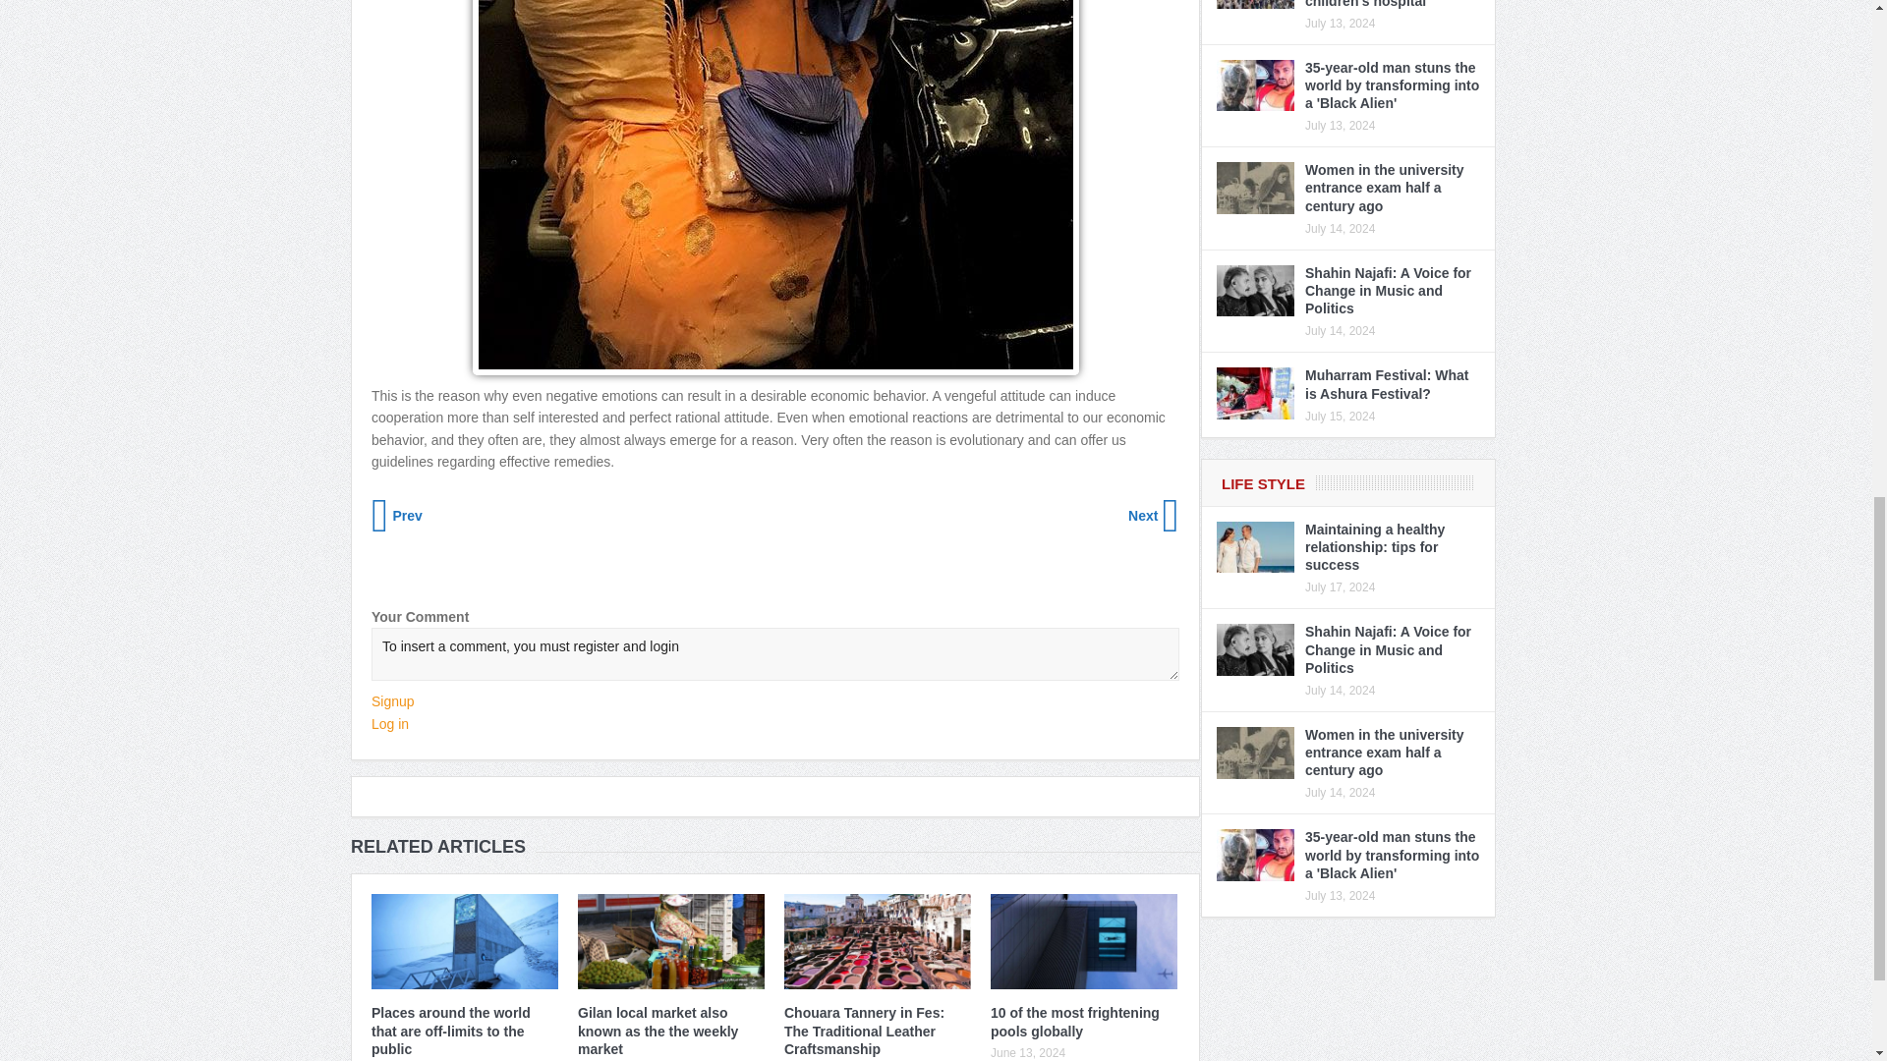 This screenshot has width=1887, height=1061. Describe the element at coordinates (1152, 515) in the screenshot. I see `Next` at that location.